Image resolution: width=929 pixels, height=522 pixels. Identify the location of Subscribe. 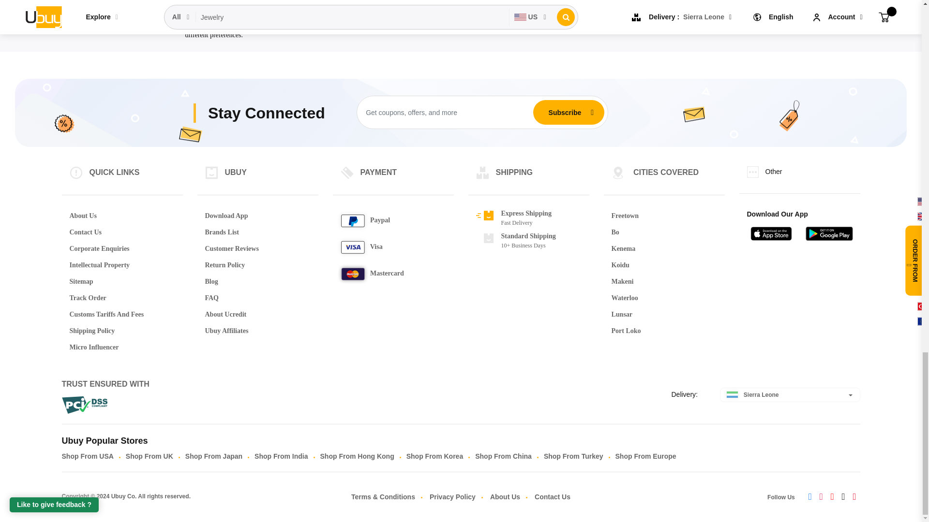
(565, 112).